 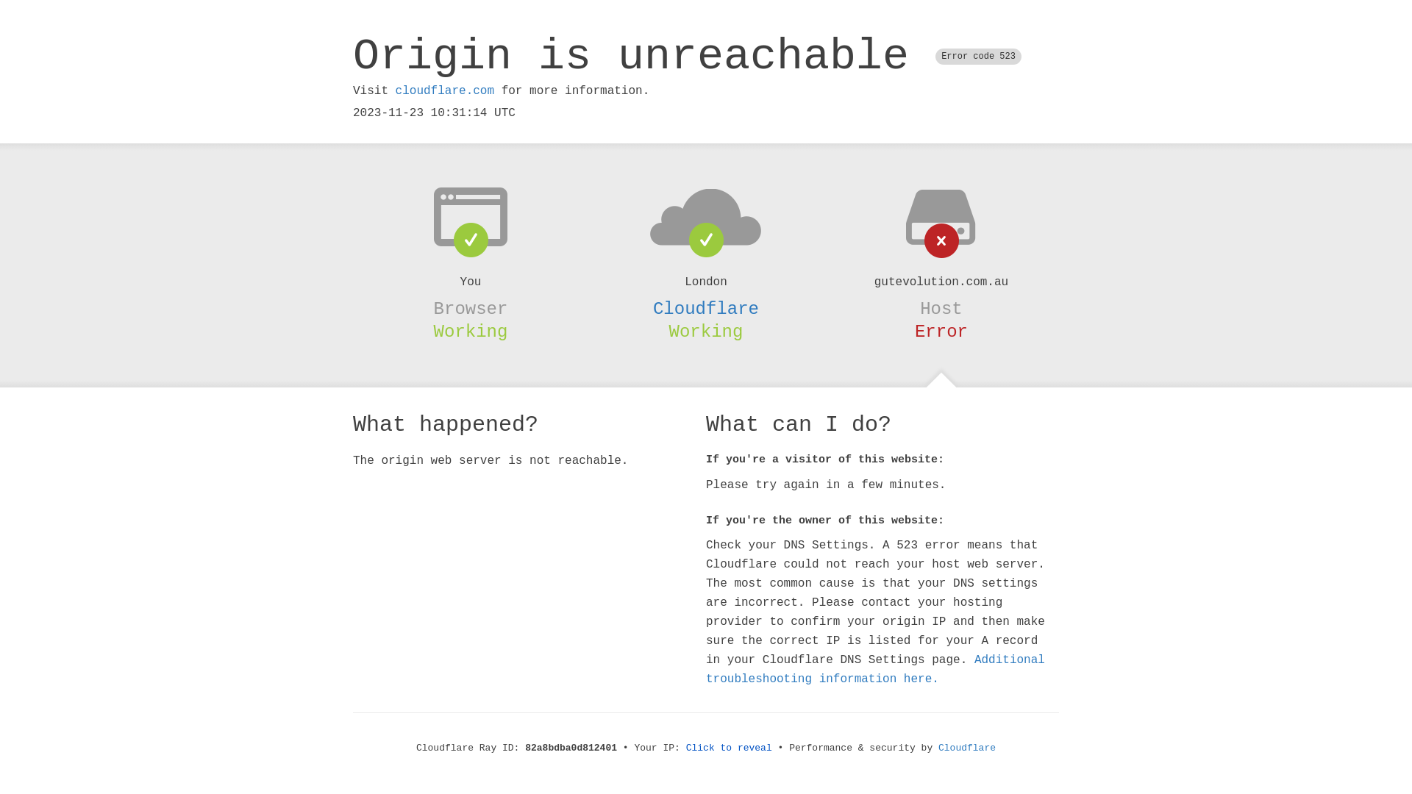 I want to click on cloudflare.com, so click(x=445, y=91).